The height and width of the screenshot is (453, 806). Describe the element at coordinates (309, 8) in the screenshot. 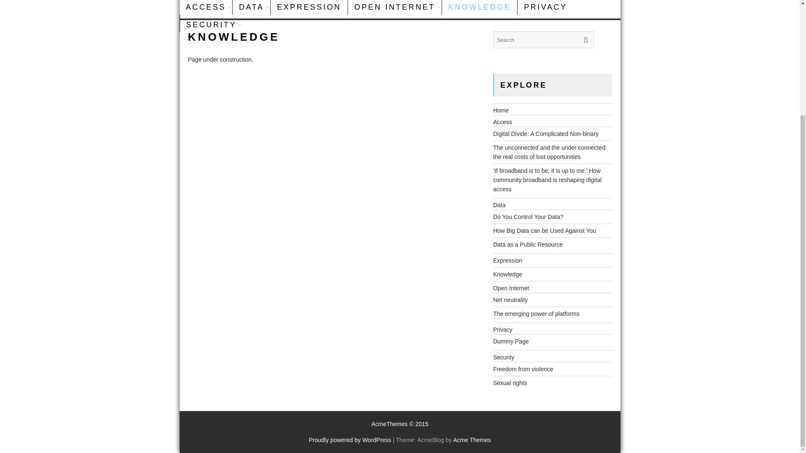

I see `EXPRESSION` at that location.